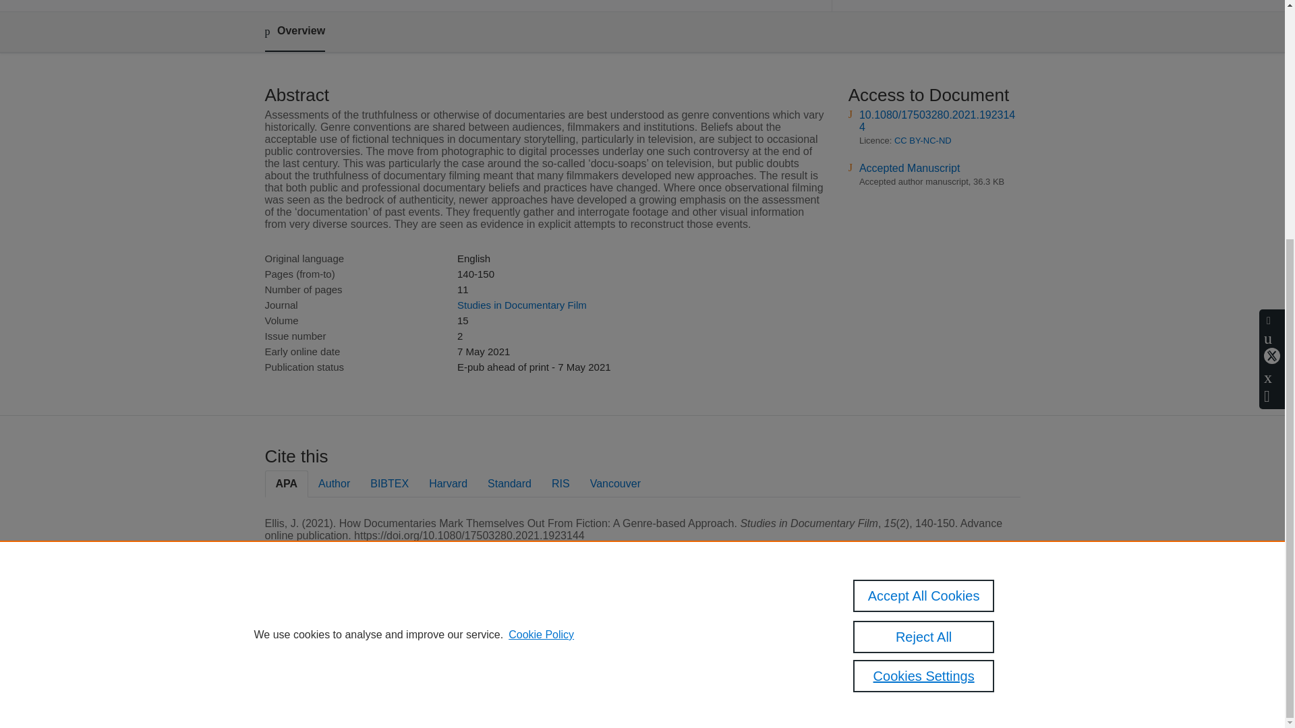  I want to click on Royal Holloway Research Portal data protection policy, so click(944, 634).